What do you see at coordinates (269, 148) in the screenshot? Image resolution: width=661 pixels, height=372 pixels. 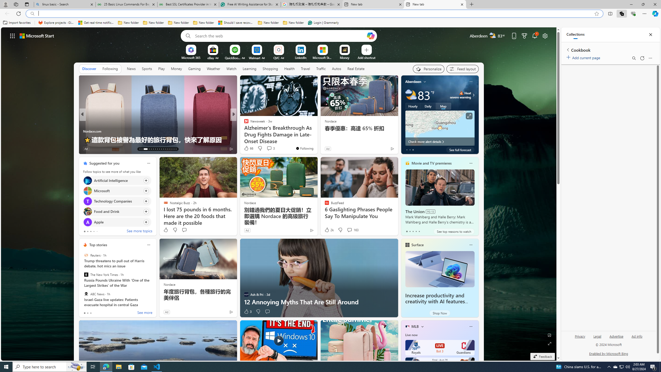 I see `View comments 3 Comment` at bounding box center [269, 148].